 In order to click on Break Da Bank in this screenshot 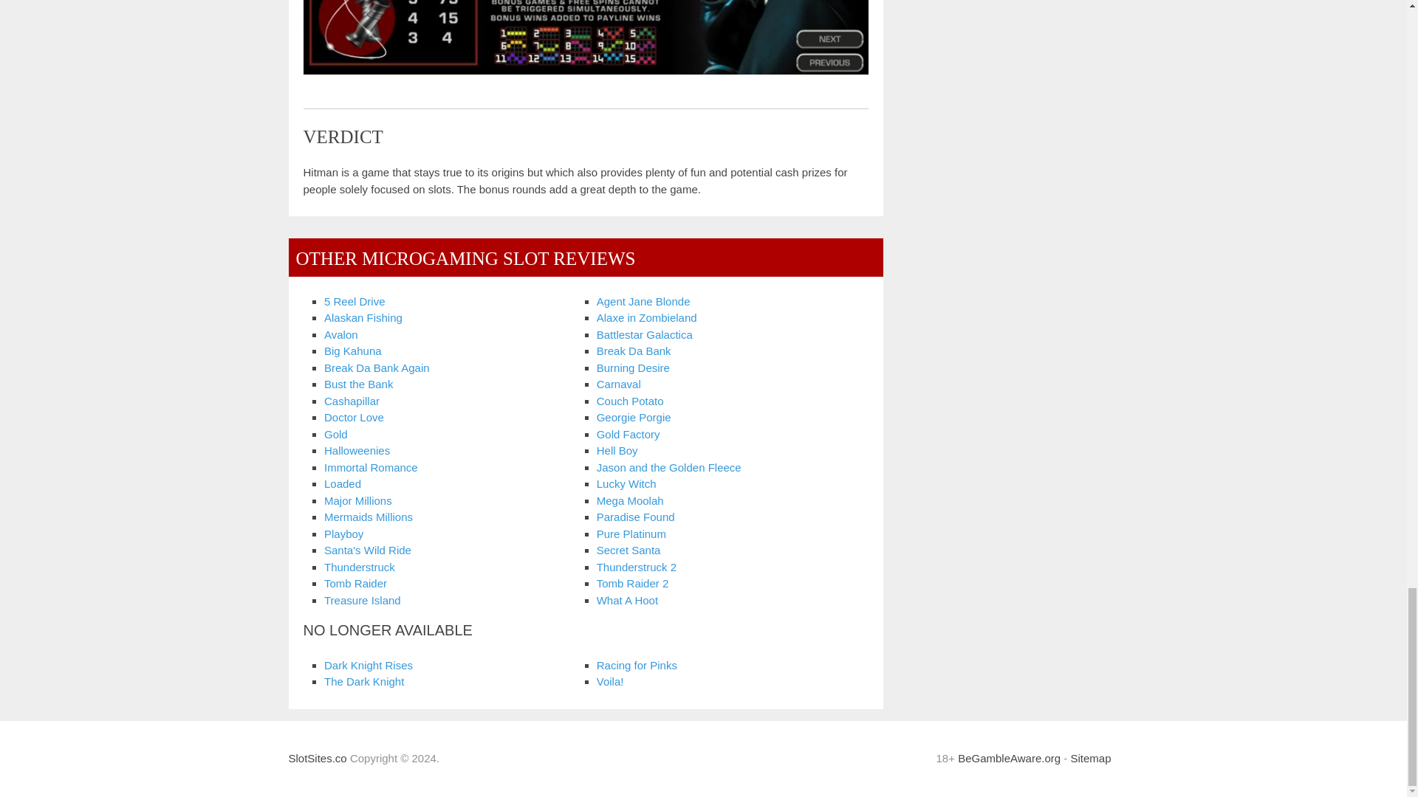, I will do `click(634, 350)`.